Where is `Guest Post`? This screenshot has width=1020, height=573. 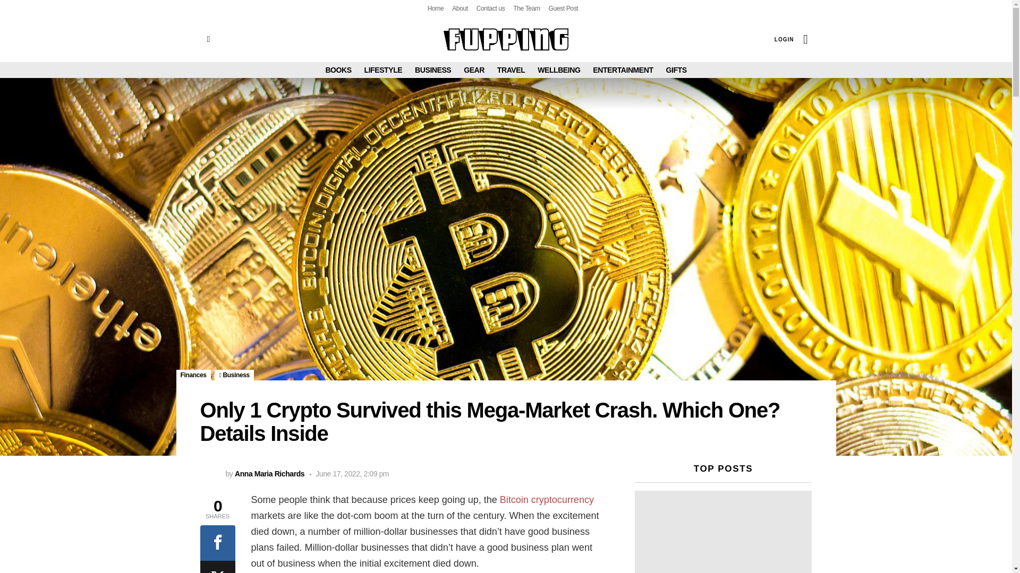
Guest Post is located at coordinates (563, 8).